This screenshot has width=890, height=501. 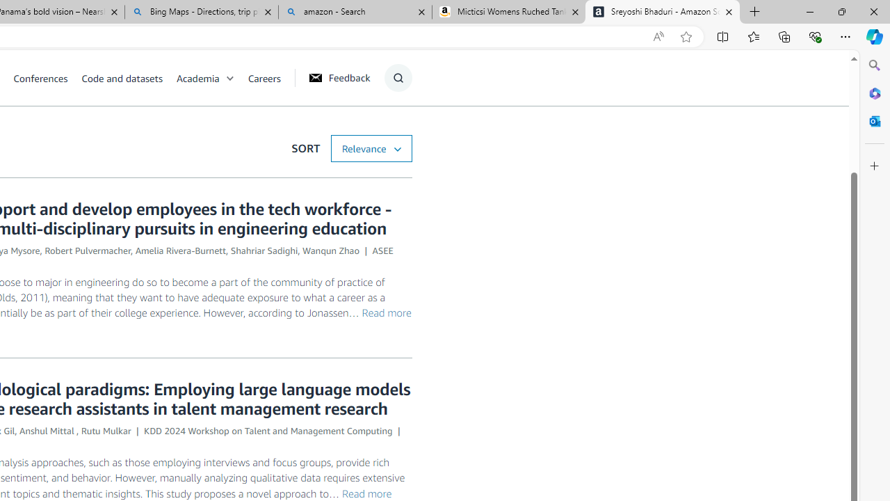 I want to click on Wanqun Zhao, so click(x=330, y=250).